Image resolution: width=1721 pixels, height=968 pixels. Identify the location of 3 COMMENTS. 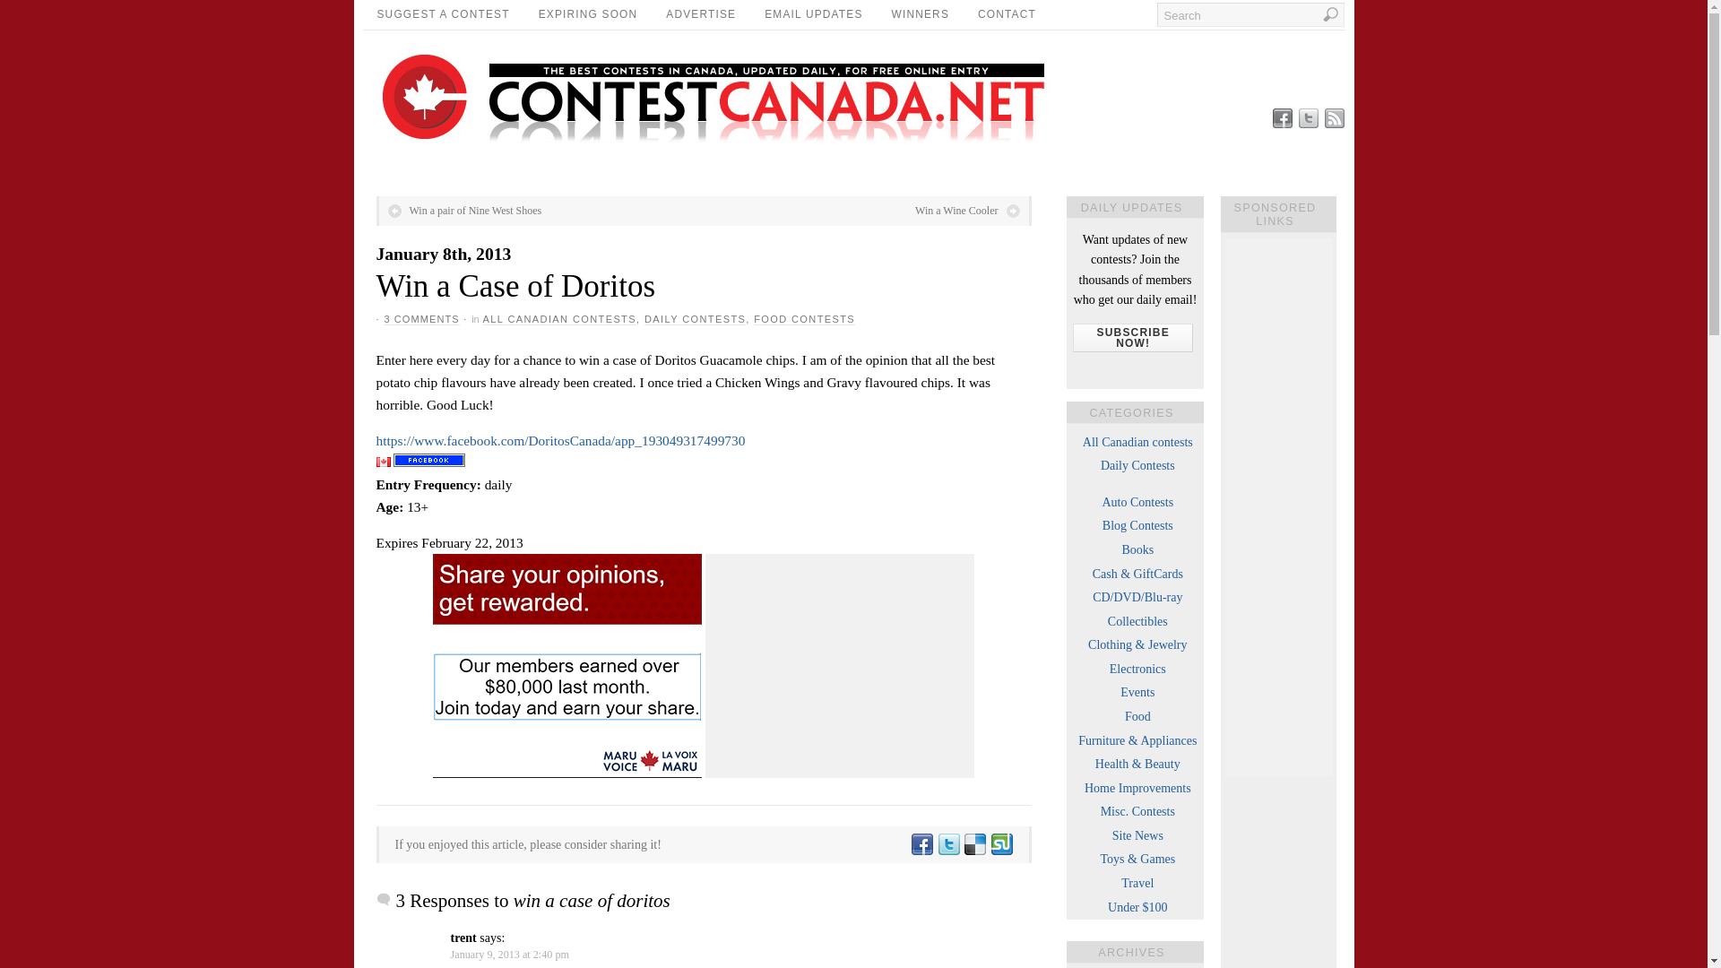
(421, 319).